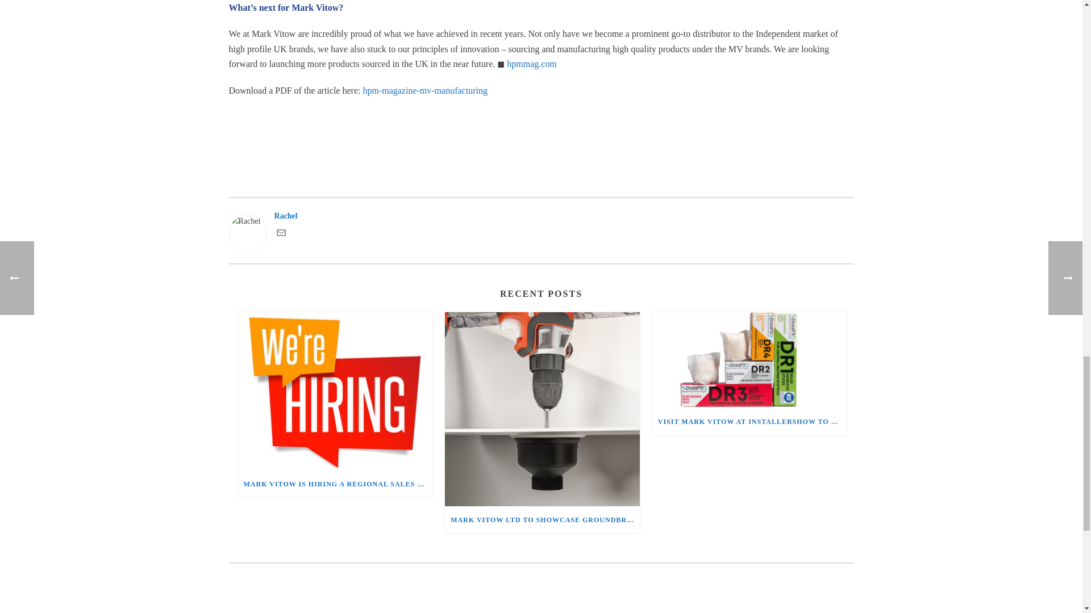 The height and width of the screenshot is (613, 1091). Describe the element at coordinates (280, 235) in the screenshot. I see `Get in touch with me via email` at that location.